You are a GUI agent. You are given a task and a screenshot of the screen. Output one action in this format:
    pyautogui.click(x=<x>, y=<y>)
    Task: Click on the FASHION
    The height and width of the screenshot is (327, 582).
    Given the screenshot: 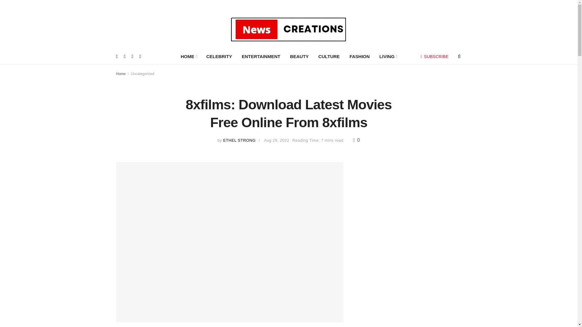 What is the action you would take?
    pyautogui.click(x=360, y=56)
    